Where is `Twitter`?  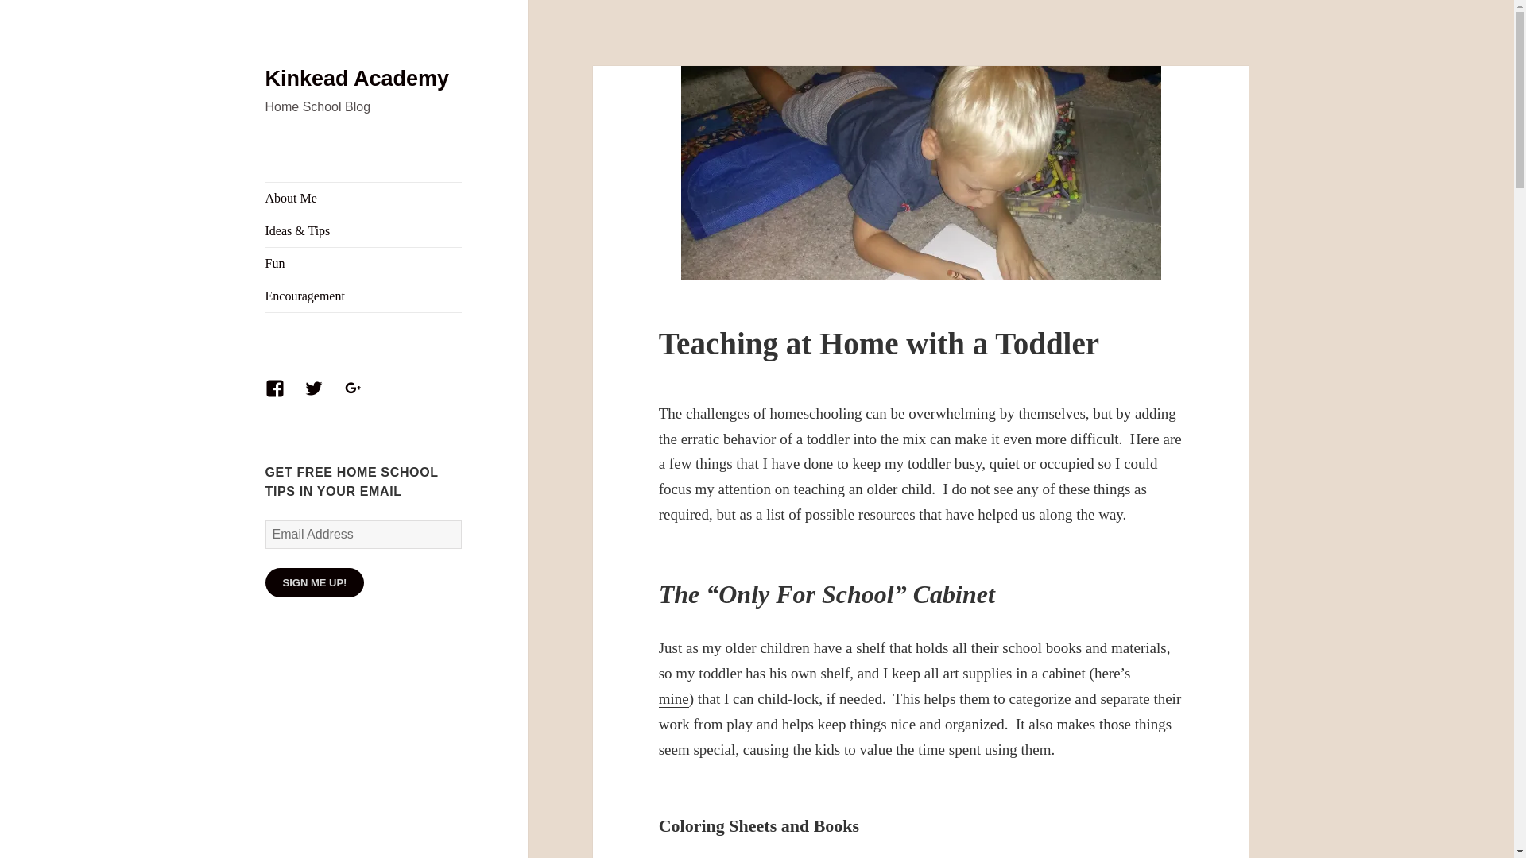 Twitter is located at coordinates (323, 397).